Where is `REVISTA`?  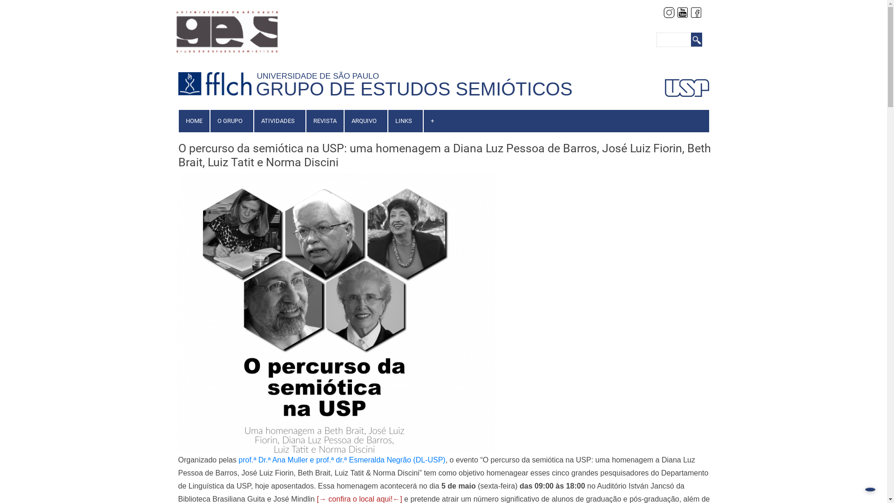
REVISTA is located at coordinates (325, 121).